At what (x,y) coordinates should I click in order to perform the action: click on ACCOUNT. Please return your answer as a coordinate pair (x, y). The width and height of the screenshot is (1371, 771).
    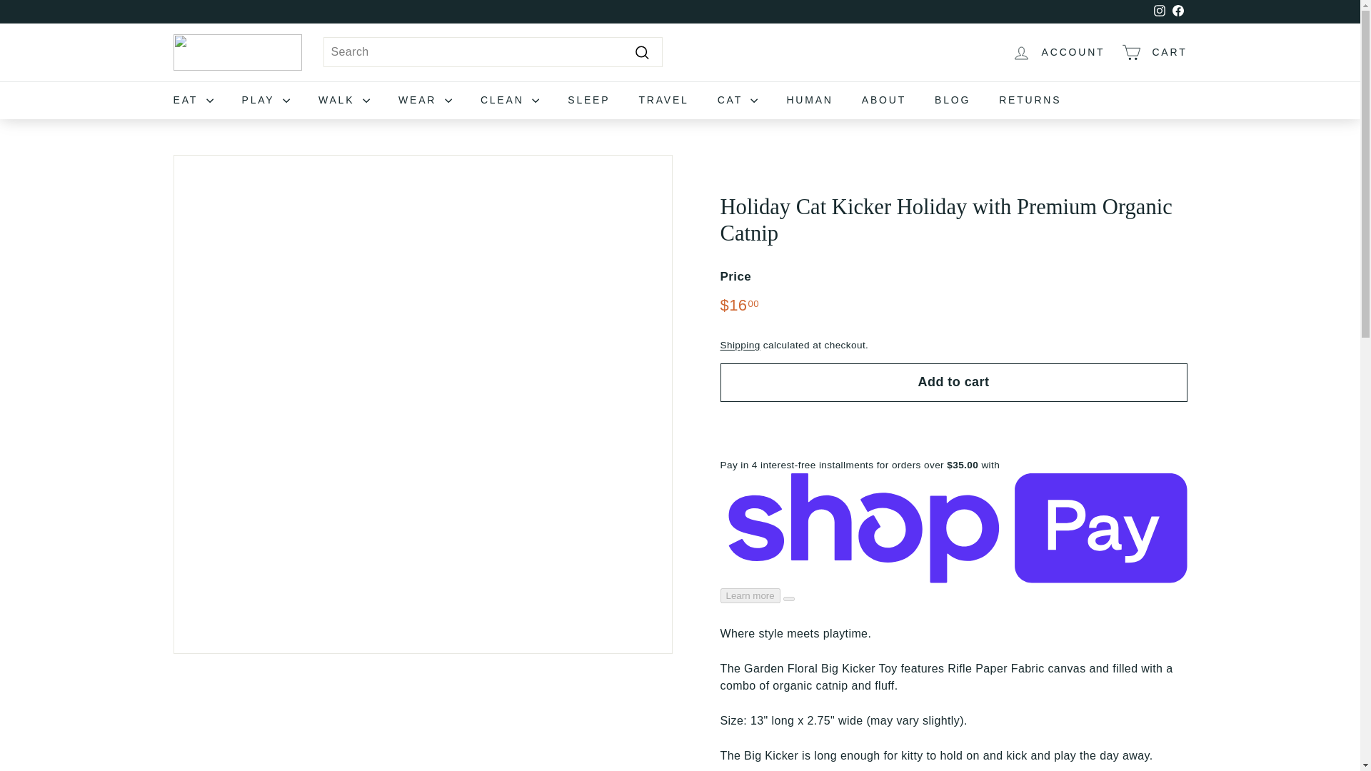
    Looking at the image, I should click on (1058, 52).